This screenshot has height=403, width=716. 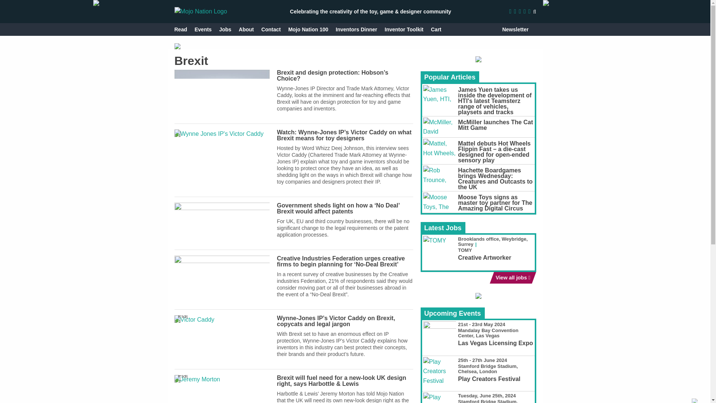 What do you see at coordinates (308, 29) in the screenshot?
I see `Mojo Nation 100` at bounding box center [308, 29].